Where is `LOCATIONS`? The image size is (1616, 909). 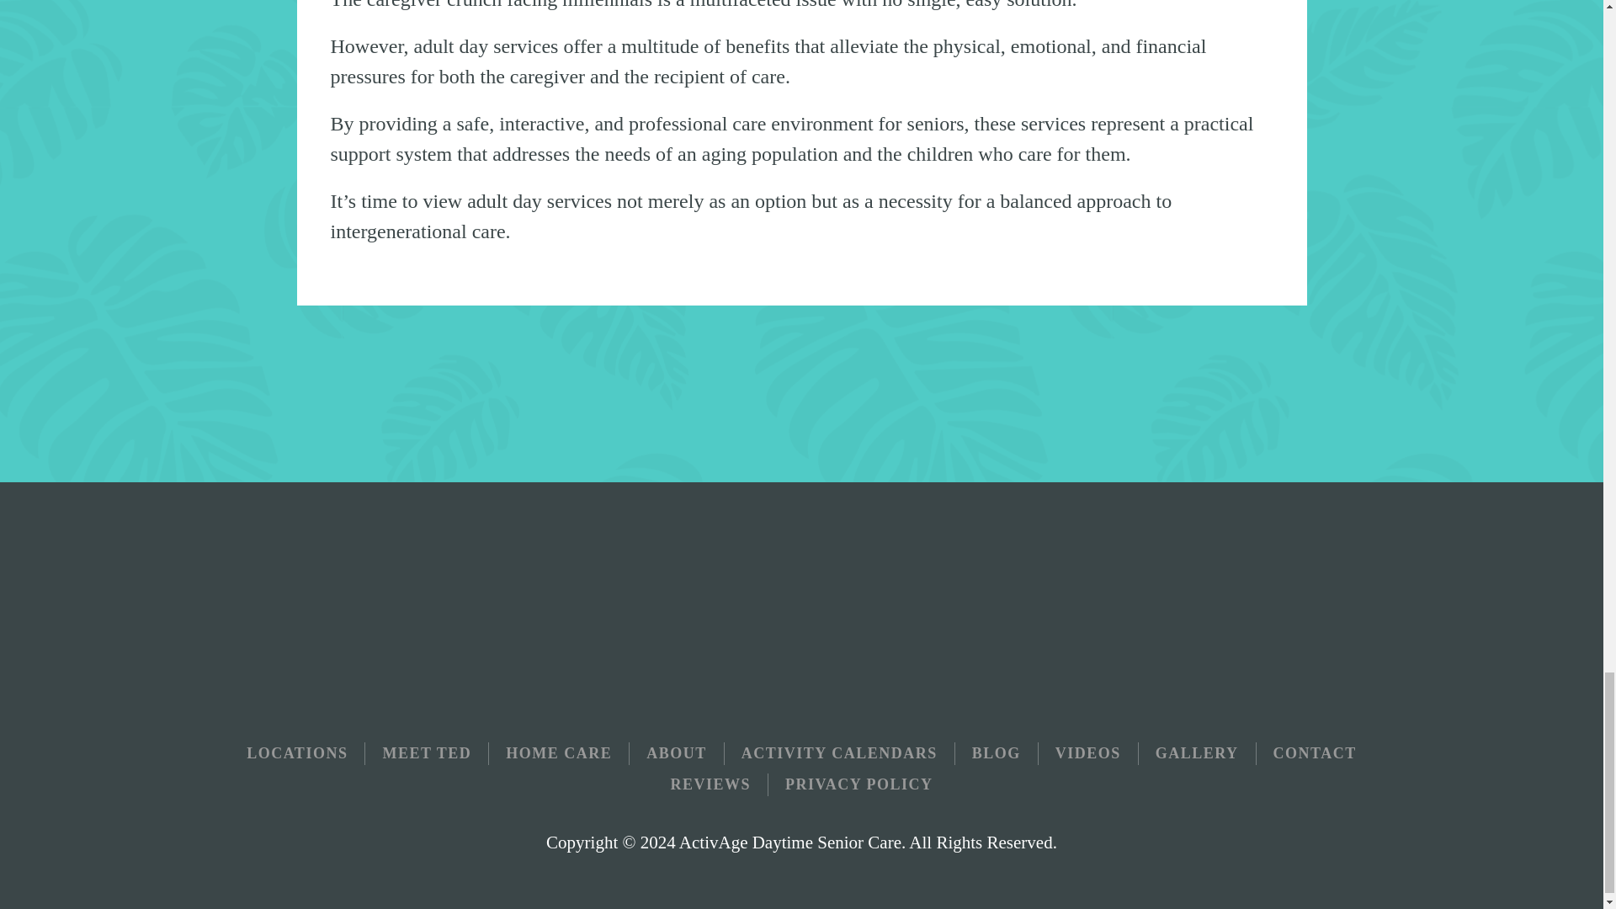
LOCATIONS is located at coordinates (296, 754).